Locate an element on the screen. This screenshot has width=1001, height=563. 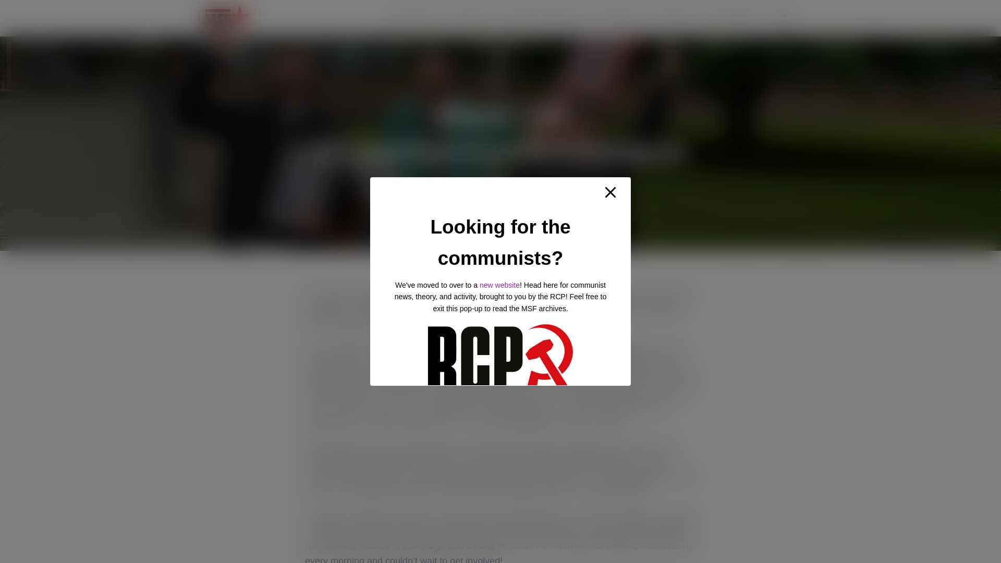
Marxist Student Federation is located at coordinates (227, 18).